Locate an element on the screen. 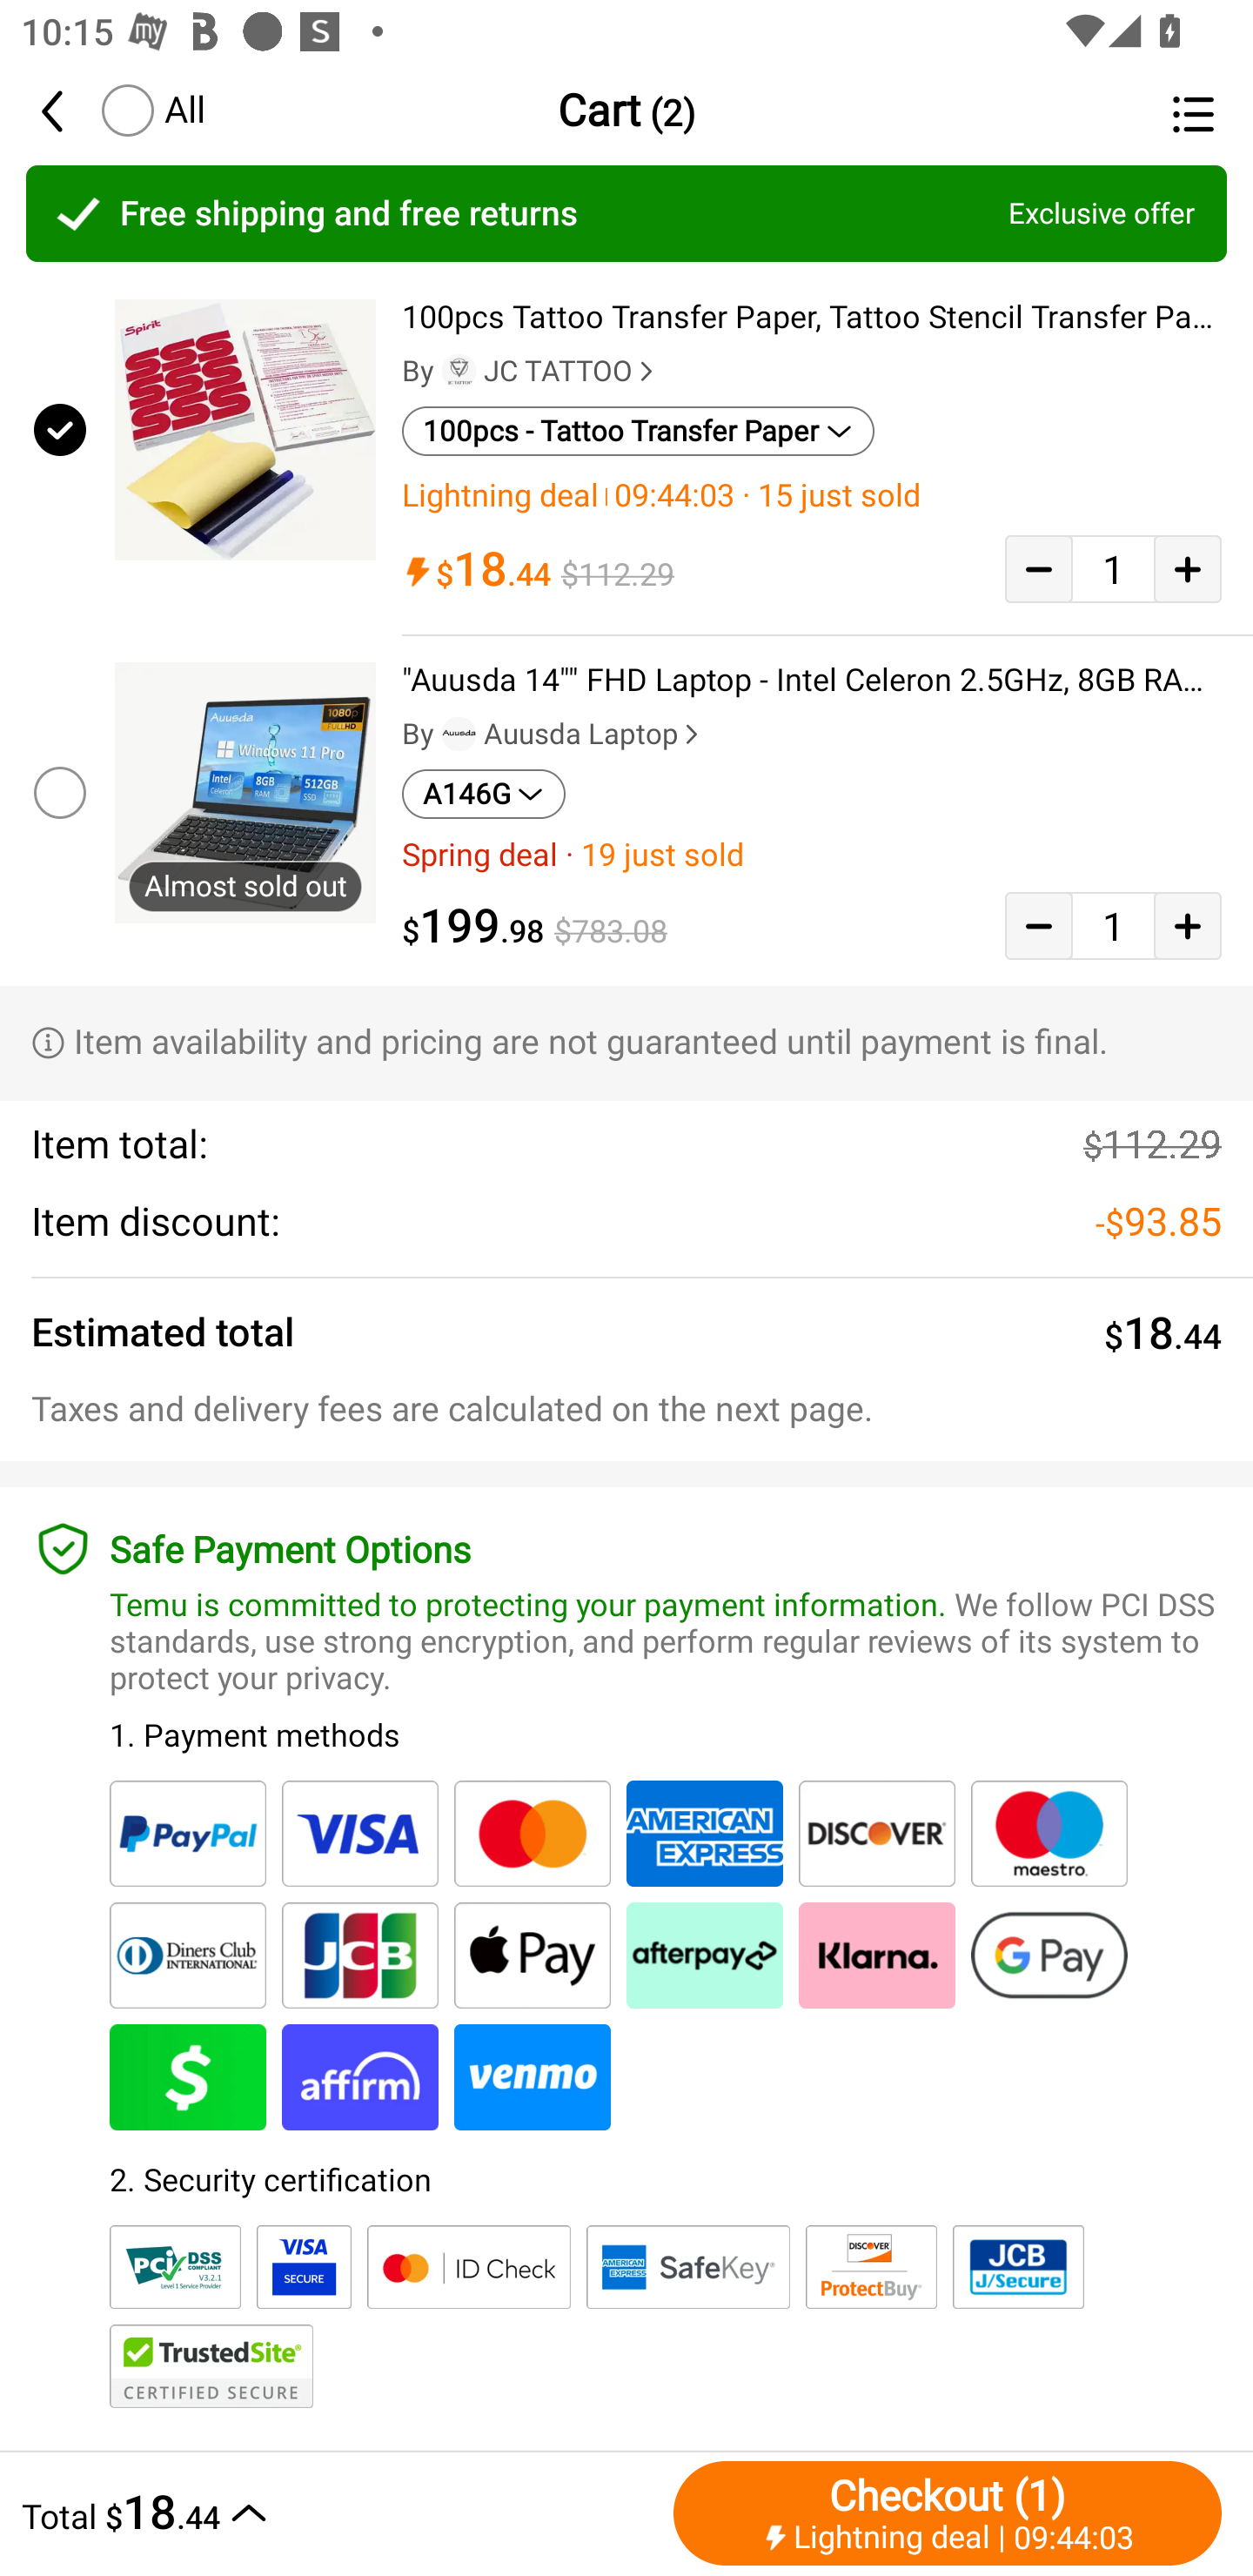  A146G is located at coordinates (484, 795).